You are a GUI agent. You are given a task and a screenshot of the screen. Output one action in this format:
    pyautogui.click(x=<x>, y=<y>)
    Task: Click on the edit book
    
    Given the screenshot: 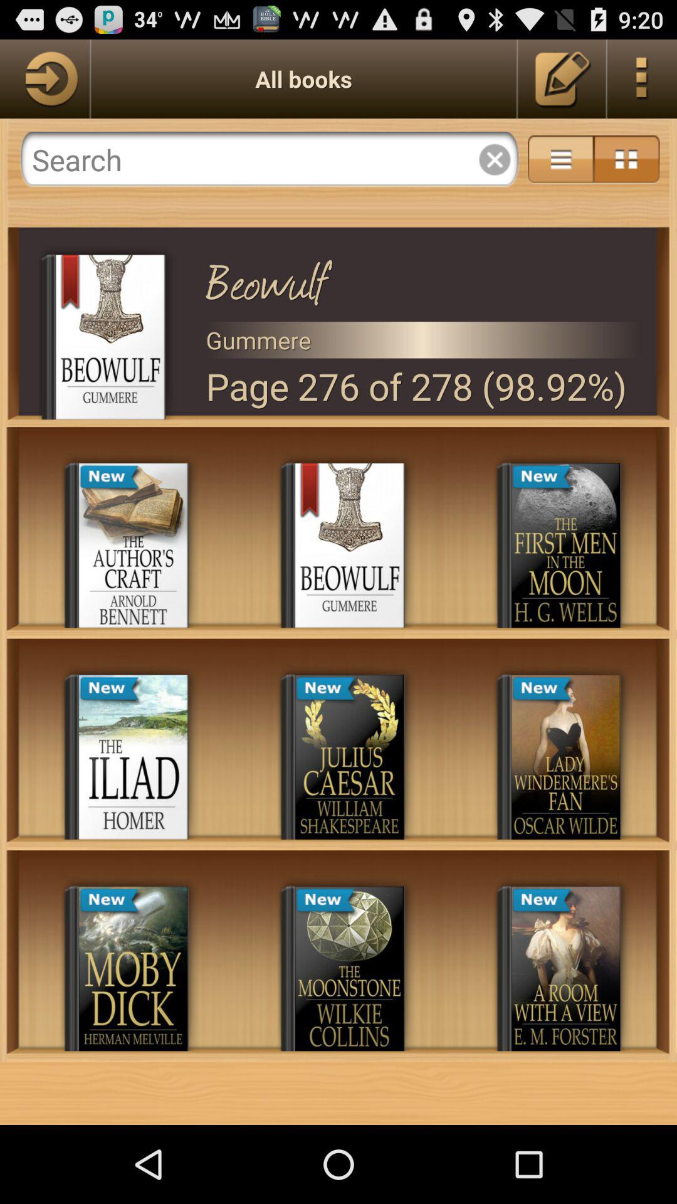 What is the action you would take?
    pyautogui.click(x=563, y=79)
    